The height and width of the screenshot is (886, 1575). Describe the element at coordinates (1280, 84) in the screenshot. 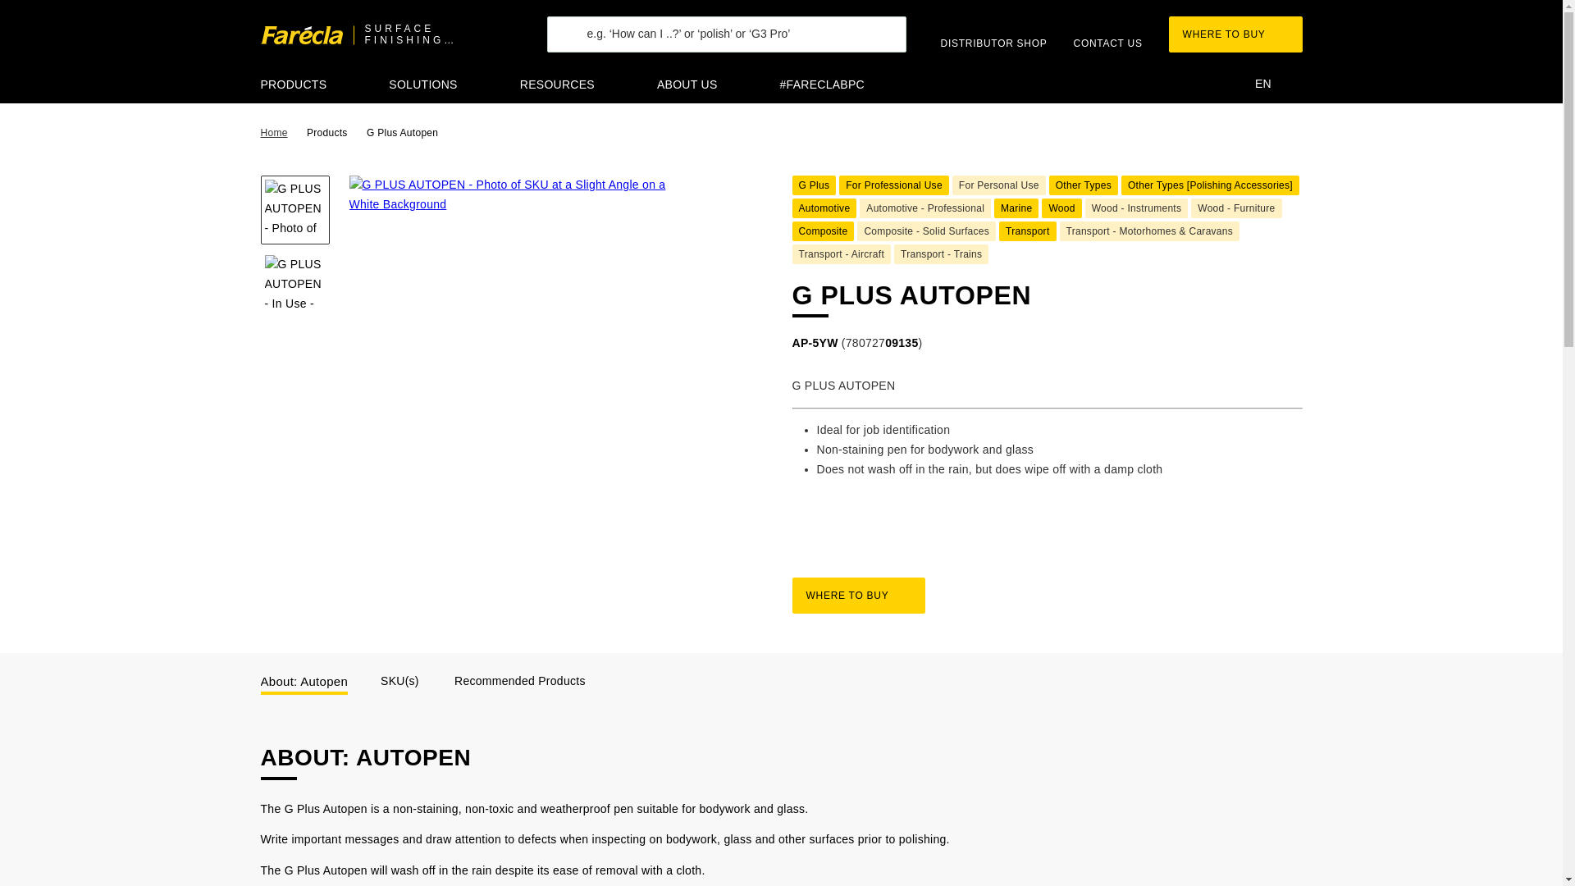

I see `EN` at that location.